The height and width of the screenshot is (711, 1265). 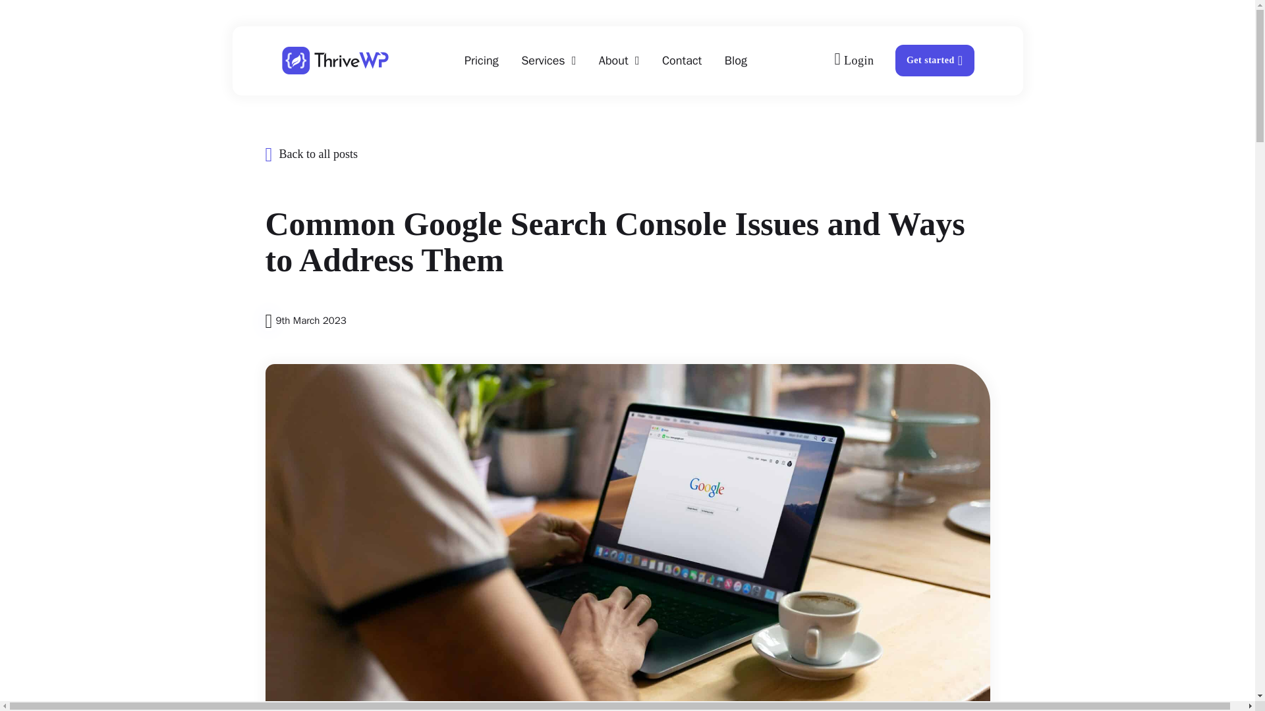 What do you see at coordinates (681, 61) in the screenshot?
I see `Contact` at bounding box center [681, 61].